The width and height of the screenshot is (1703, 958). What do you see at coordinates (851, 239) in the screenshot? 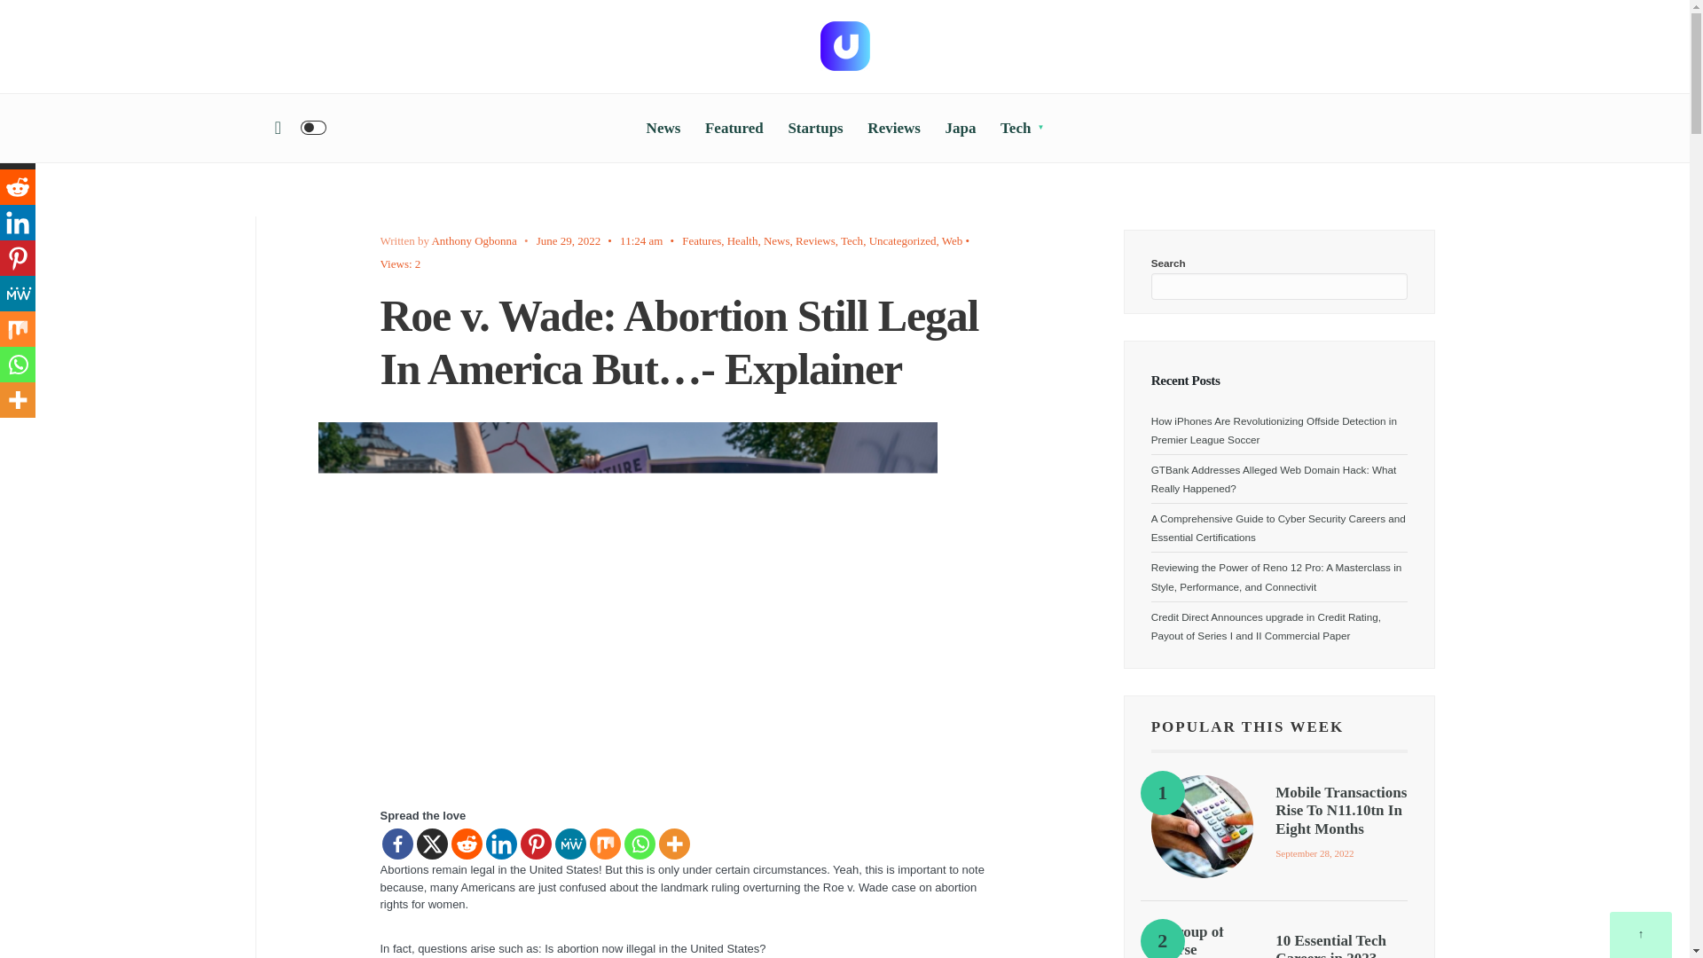
I see `Tech` at bounding box center [851, 239].